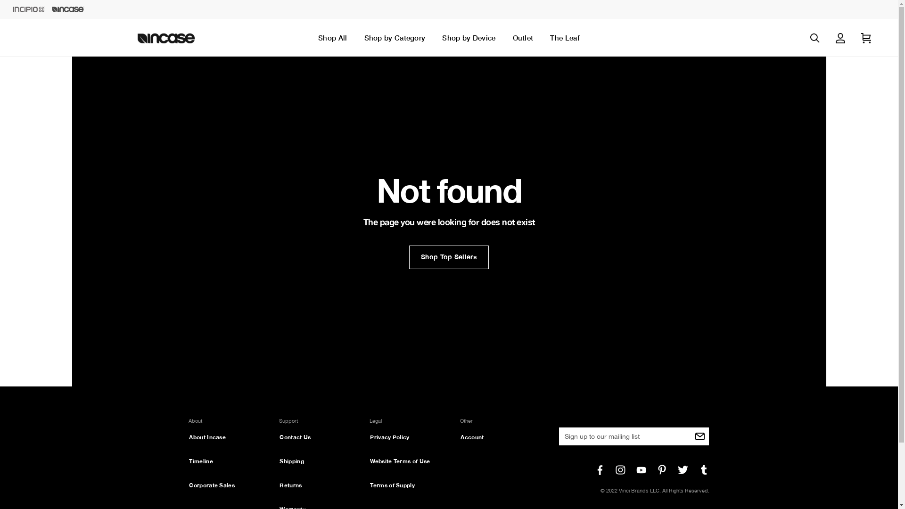 The image size is (905, 509). I want to click on Incase.com on Youtube, so click(642, 470).